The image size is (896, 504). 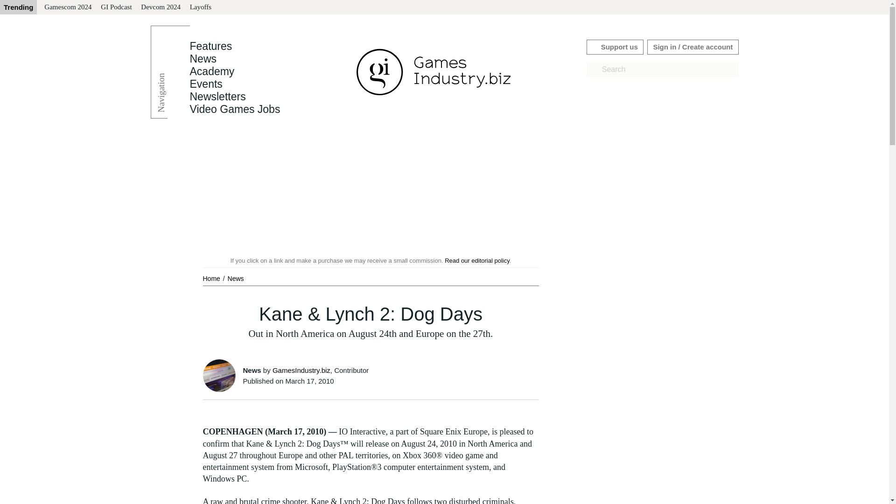 I want to click on Support us, so click(x=615, y=47).